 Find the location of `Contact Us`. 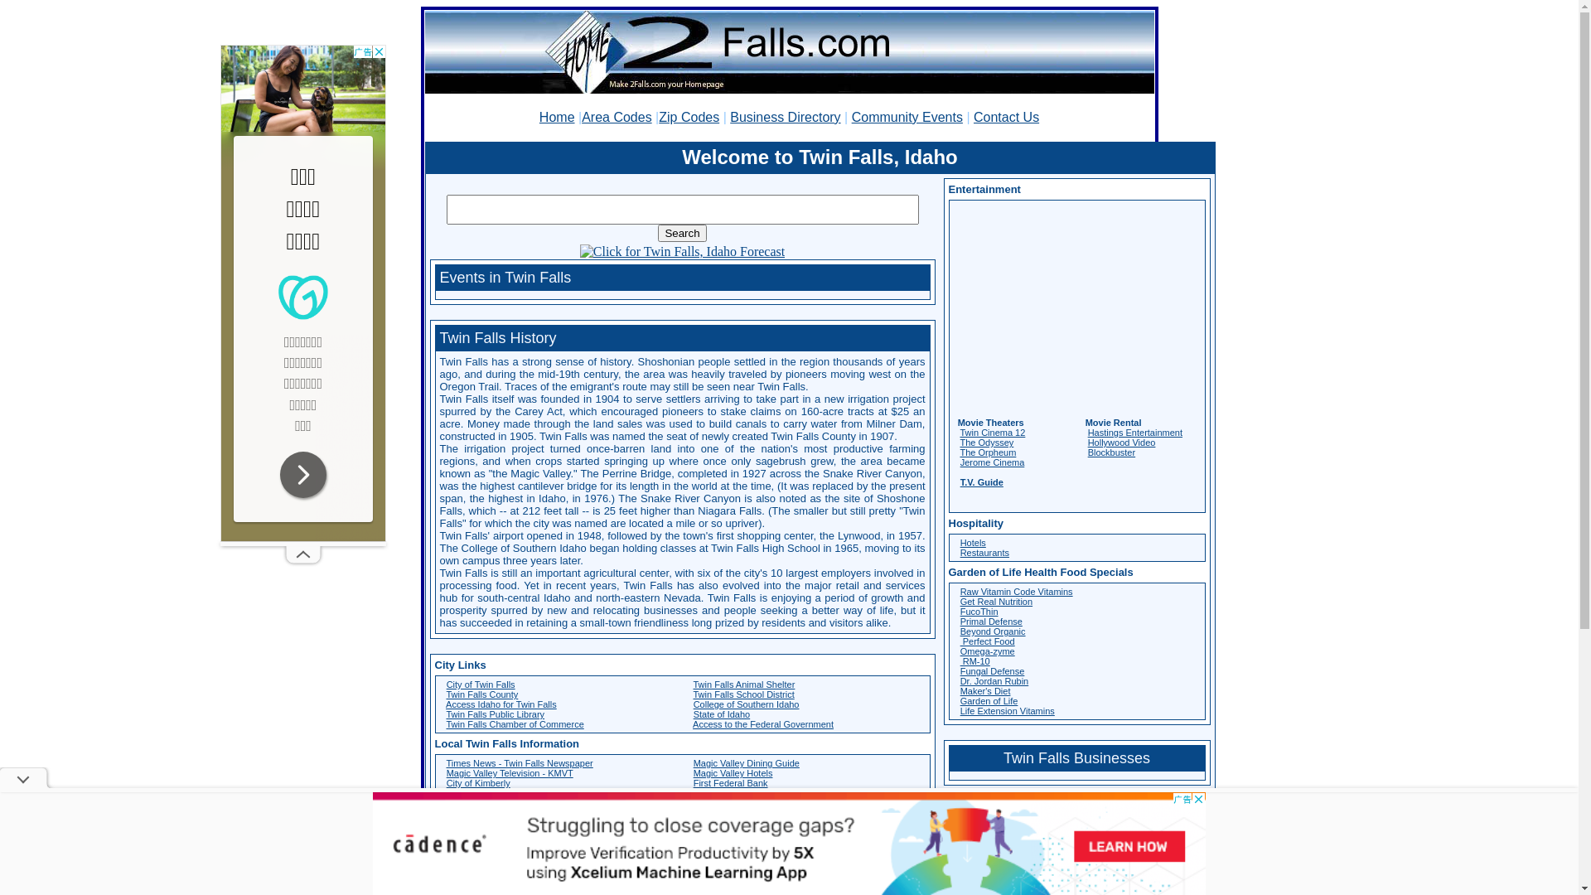

Contact Us is located at coordinates (1006, 118).